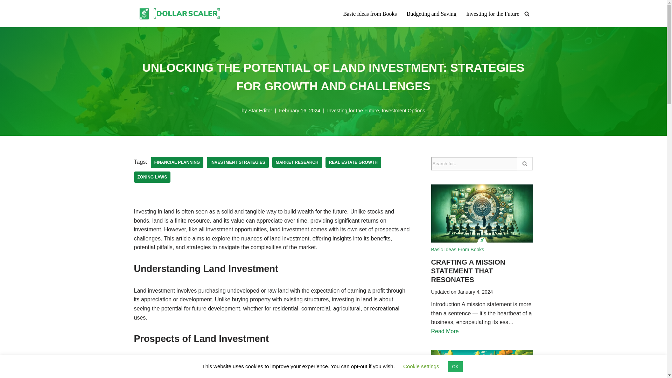 The height and width of the screenshot is (378, 672). What do you see at coordinates (353, 111) in the screenshot?
I see `Investing for the Future` at bounding box center [353, 111].